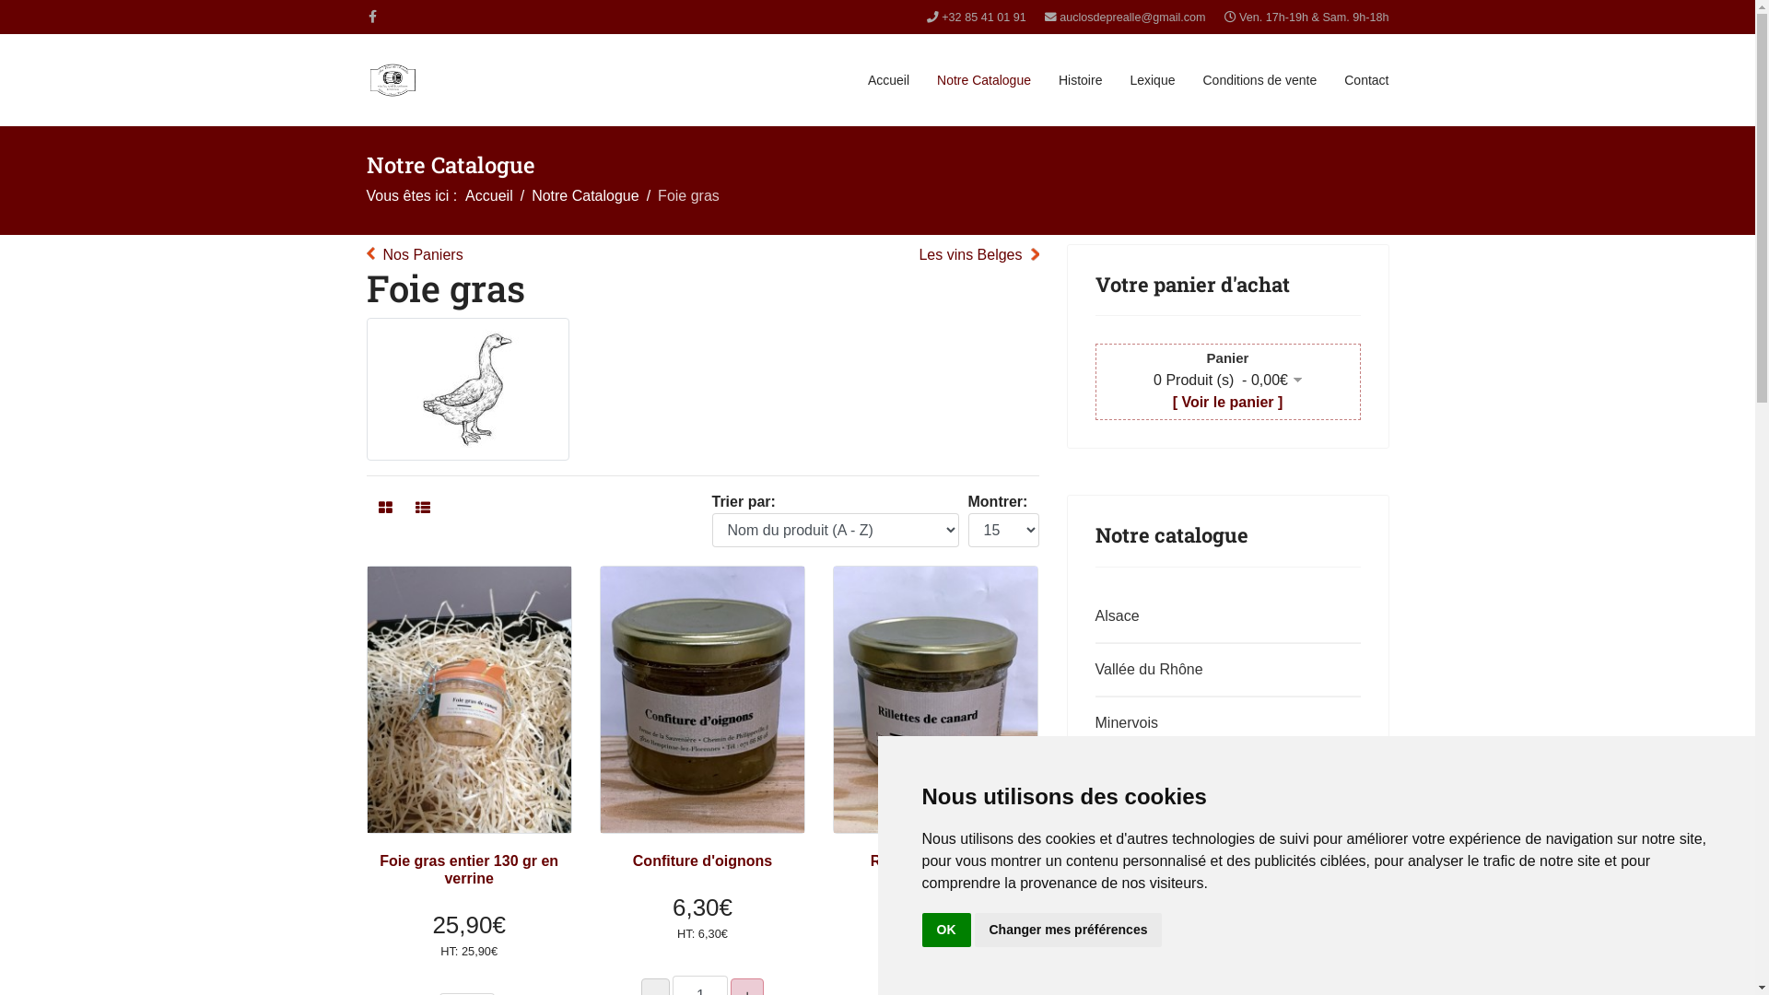 This screenshot has height=995, width=1769. What do you see at coordinates (1224, 777) in the screenshot?
I see `Champagnes` at bounding box center [1224, 777].